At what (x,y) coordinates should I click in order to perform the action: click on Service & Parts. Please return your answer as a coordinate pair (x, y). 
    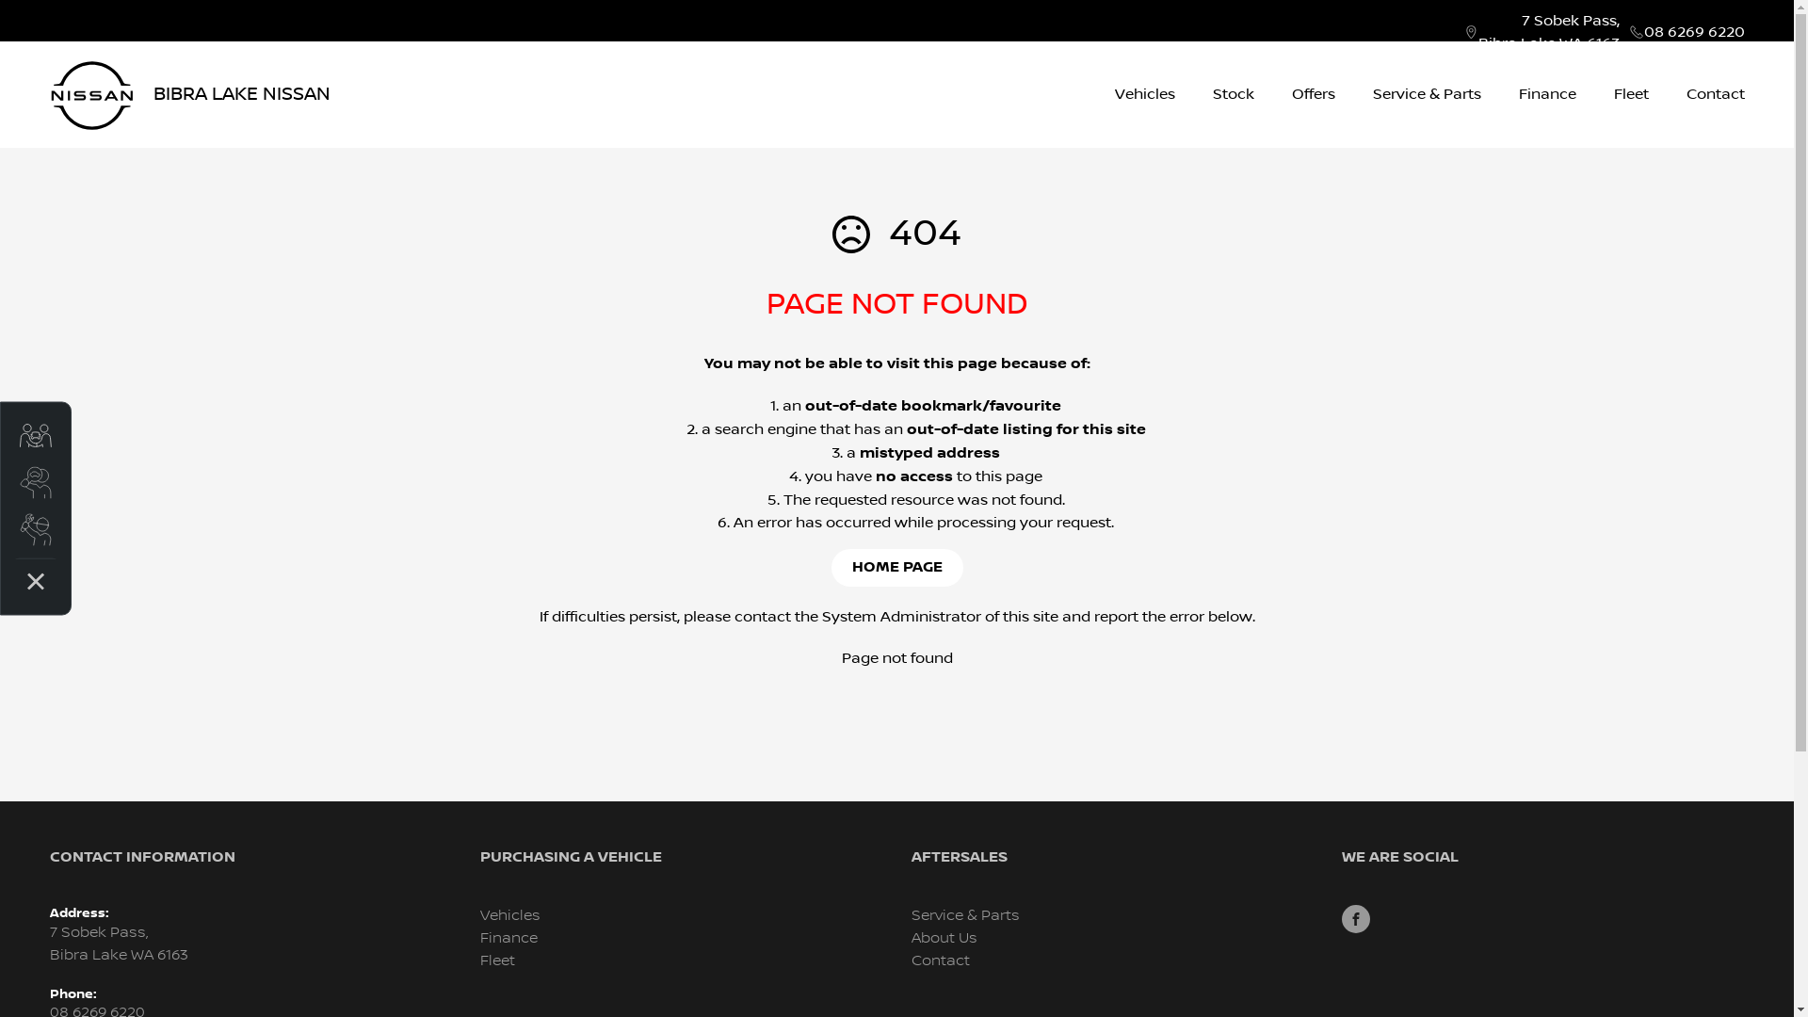
    Looking at the image, I should click on (966, 915).